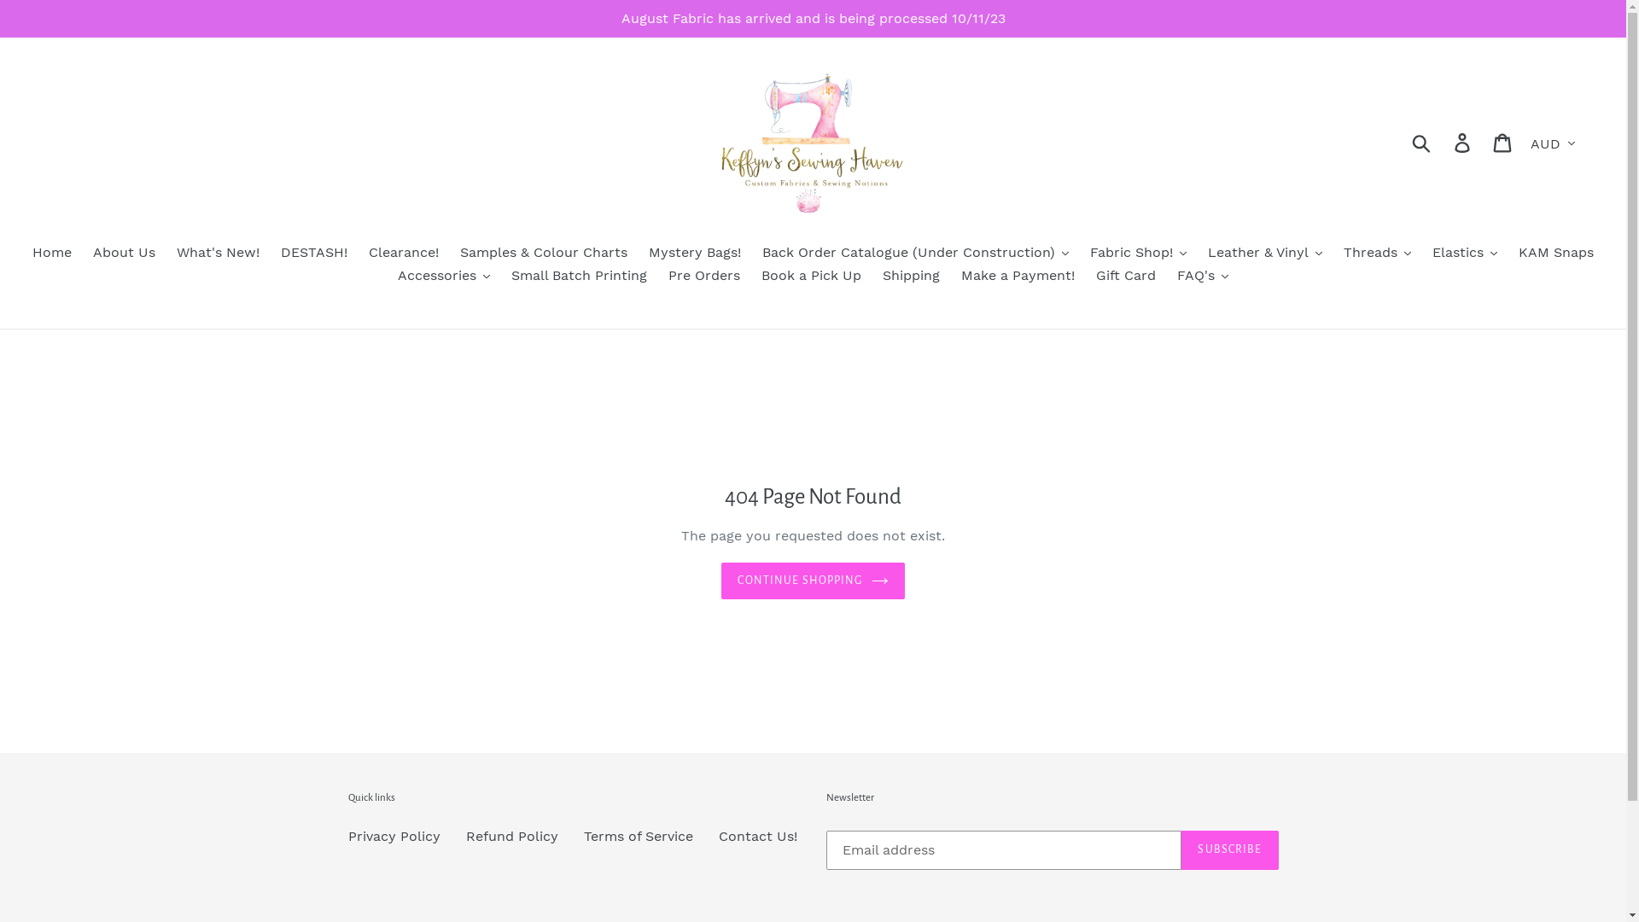 The height and width of the screenshot is (922, 1639). I want to click on Refund Policy, so click(512, 837).